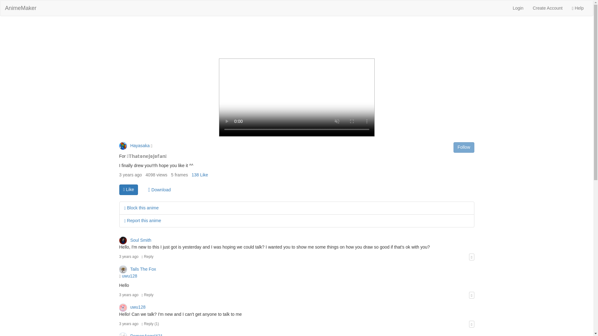  What do you see at coordinates (577, 8) in the screenshot?
I see `Help` at bounding box center [577, 8].